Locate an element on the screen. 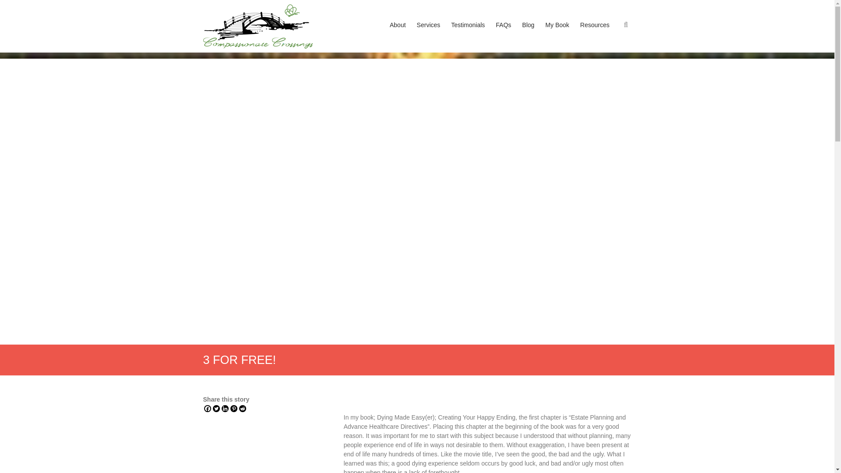 The height and width of the screenshot is (473, 841). Twitter is located at coordinates (216, 408).